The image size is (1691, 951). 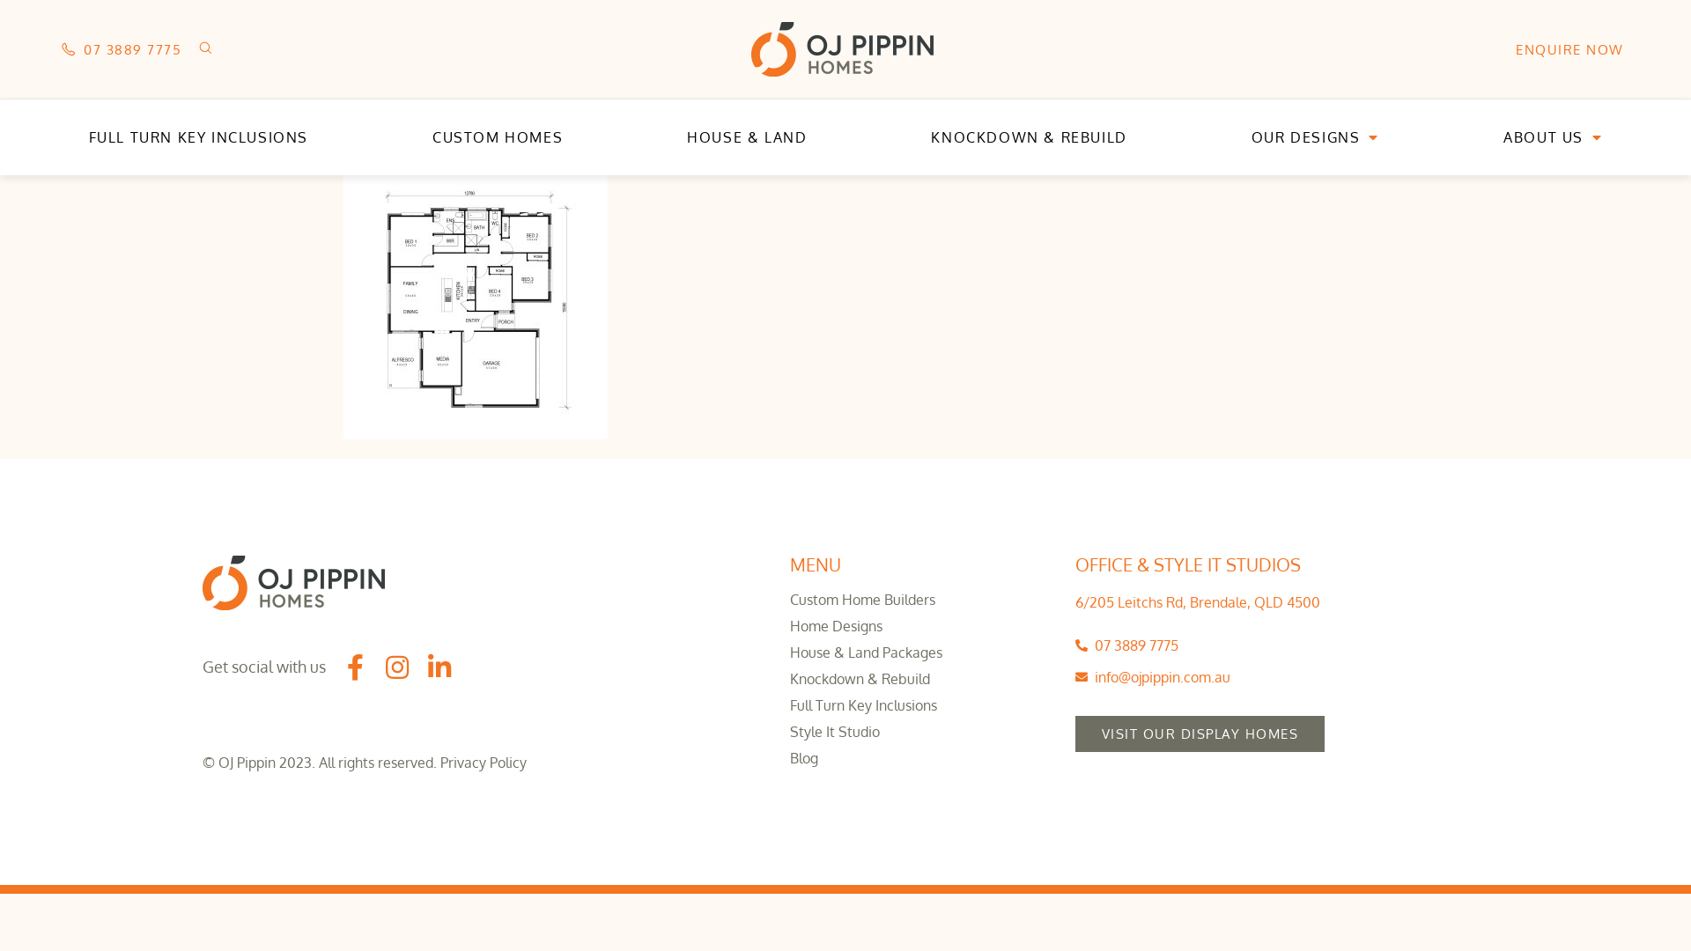 What do you see at coordinates (924, 705) in the screenshot?
I see `Full Turn Key Inclusions` at bounding box center [924, 705].